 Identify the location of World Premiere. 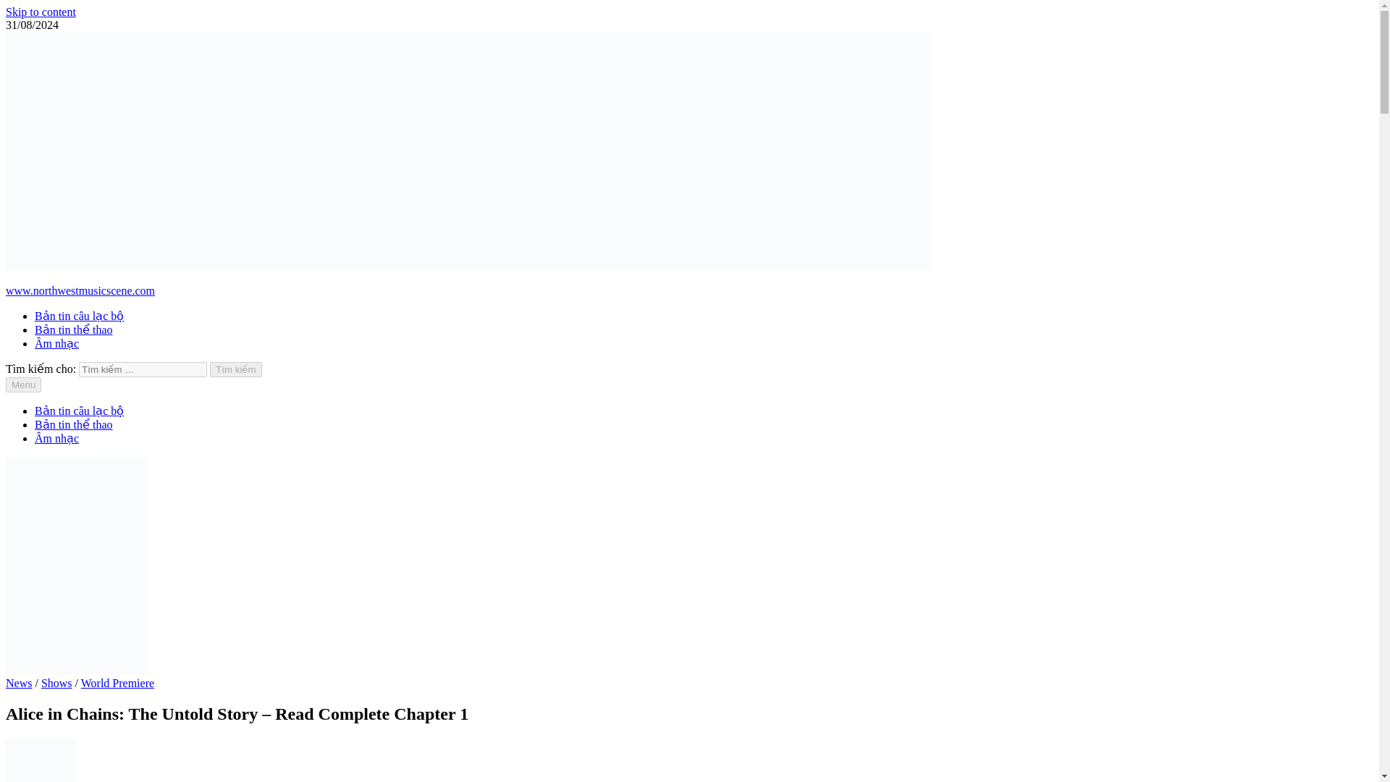
(117, 683).